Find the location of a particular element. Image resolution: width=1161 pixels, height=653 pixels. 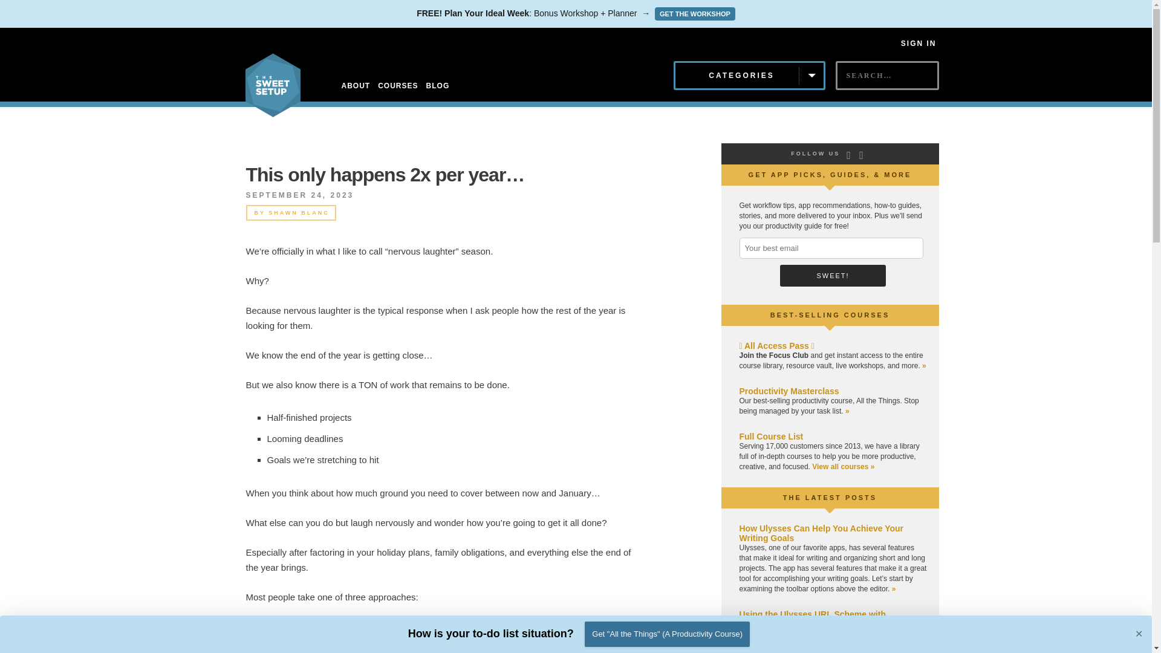

SHAWN BLANC is located at coordinates (299, 213).